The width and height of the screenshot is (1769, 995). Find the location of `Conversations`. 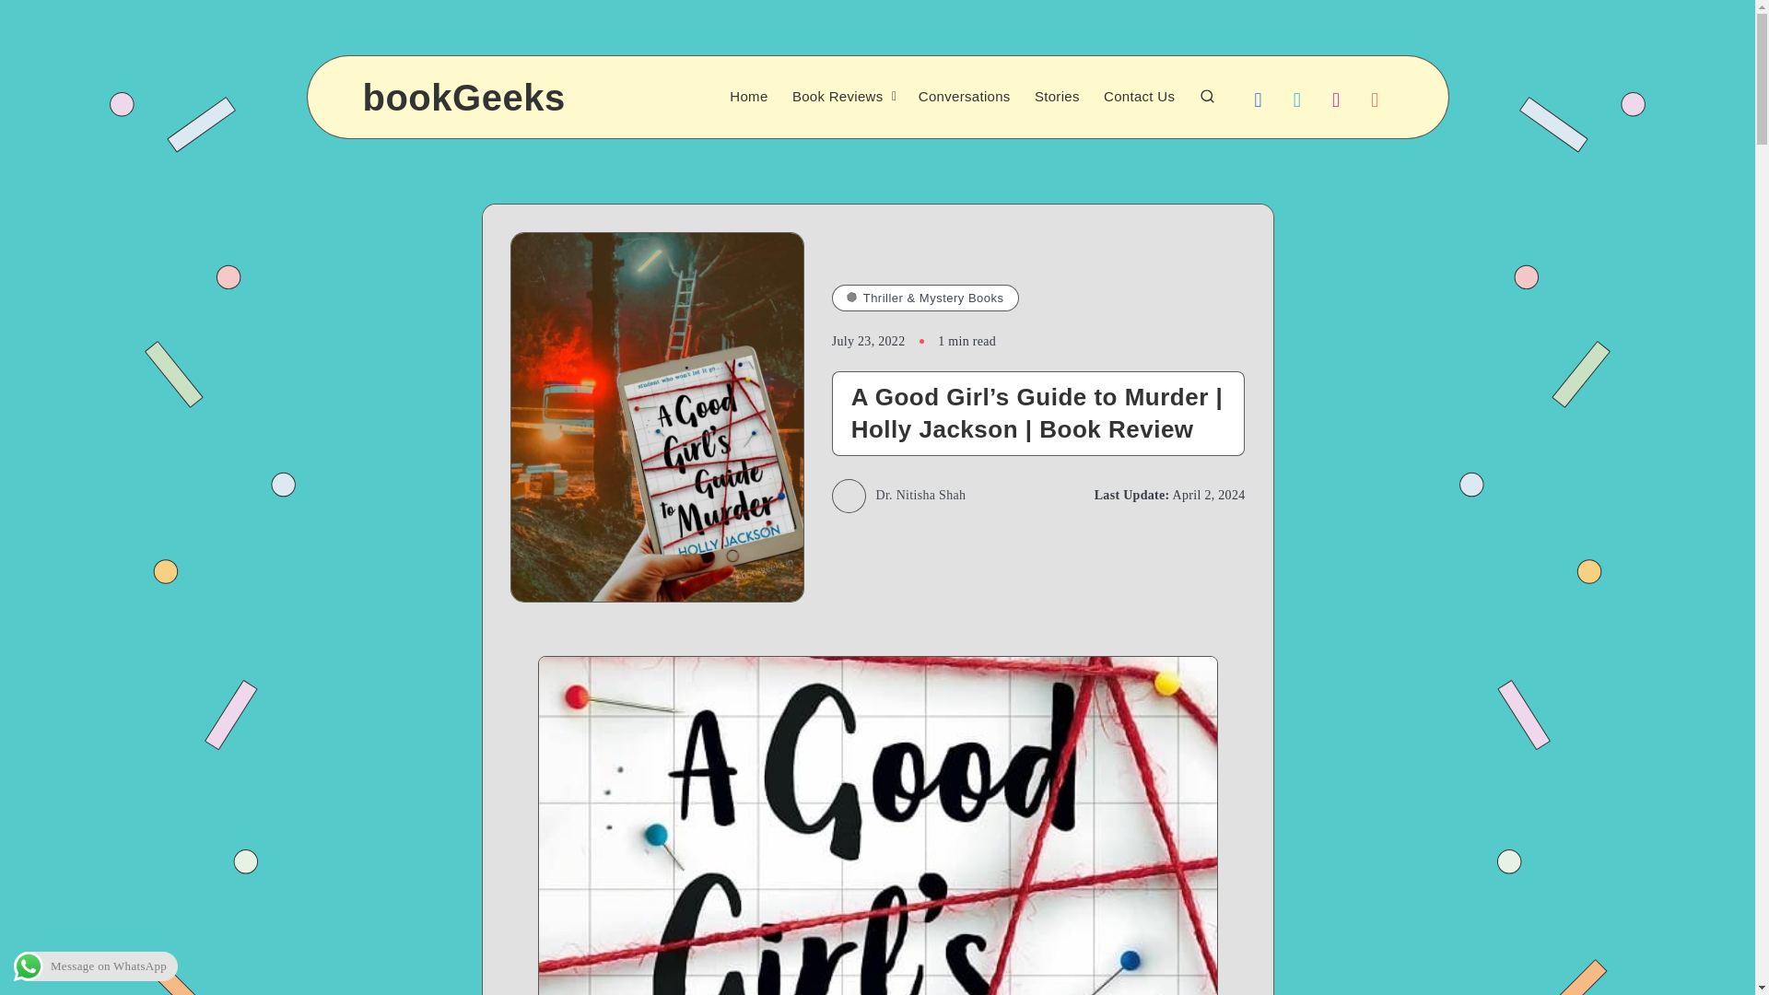

Conversations is located at coordinates (964, 97).